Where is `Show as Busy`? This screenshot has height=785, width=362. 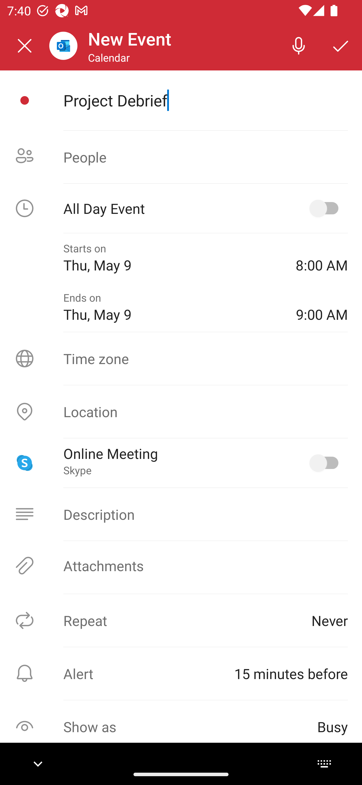 Show as Busy is located at coordinates (181, 727).